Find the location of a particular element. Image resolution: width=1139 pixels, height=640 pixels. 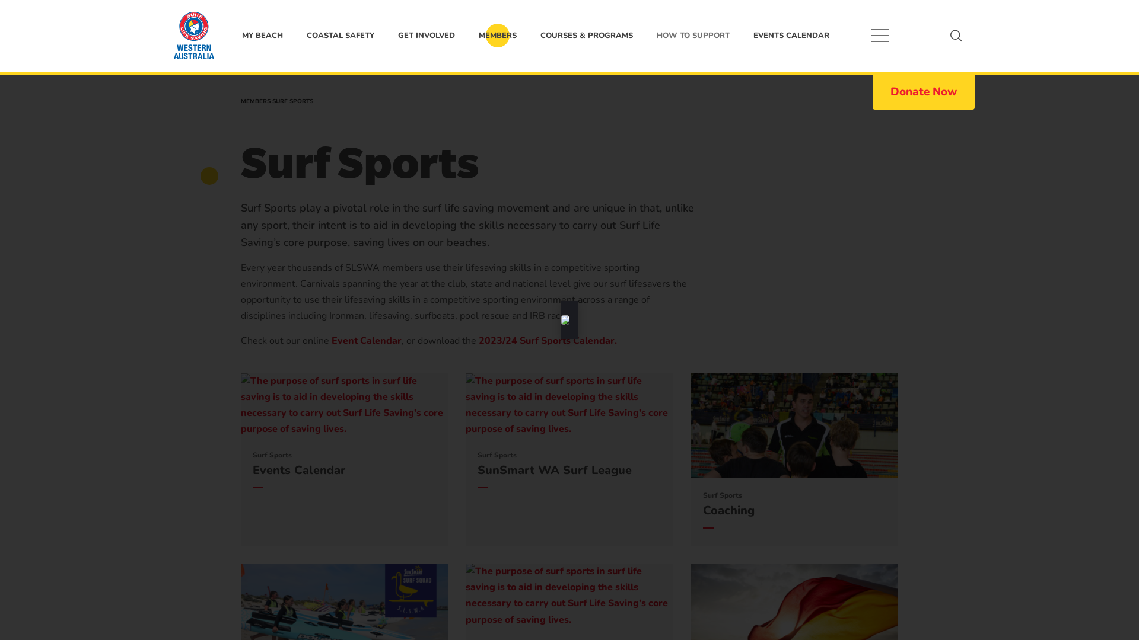

2023/24 Surf Sports Calendar. is located at coordinates (548, 341).